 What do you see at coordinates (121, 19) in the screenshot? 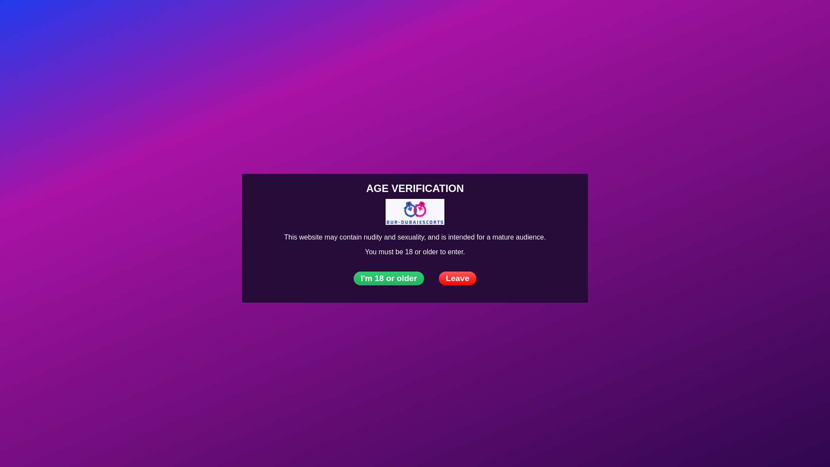
I see `Escorts` at bounding box center [121, 19].